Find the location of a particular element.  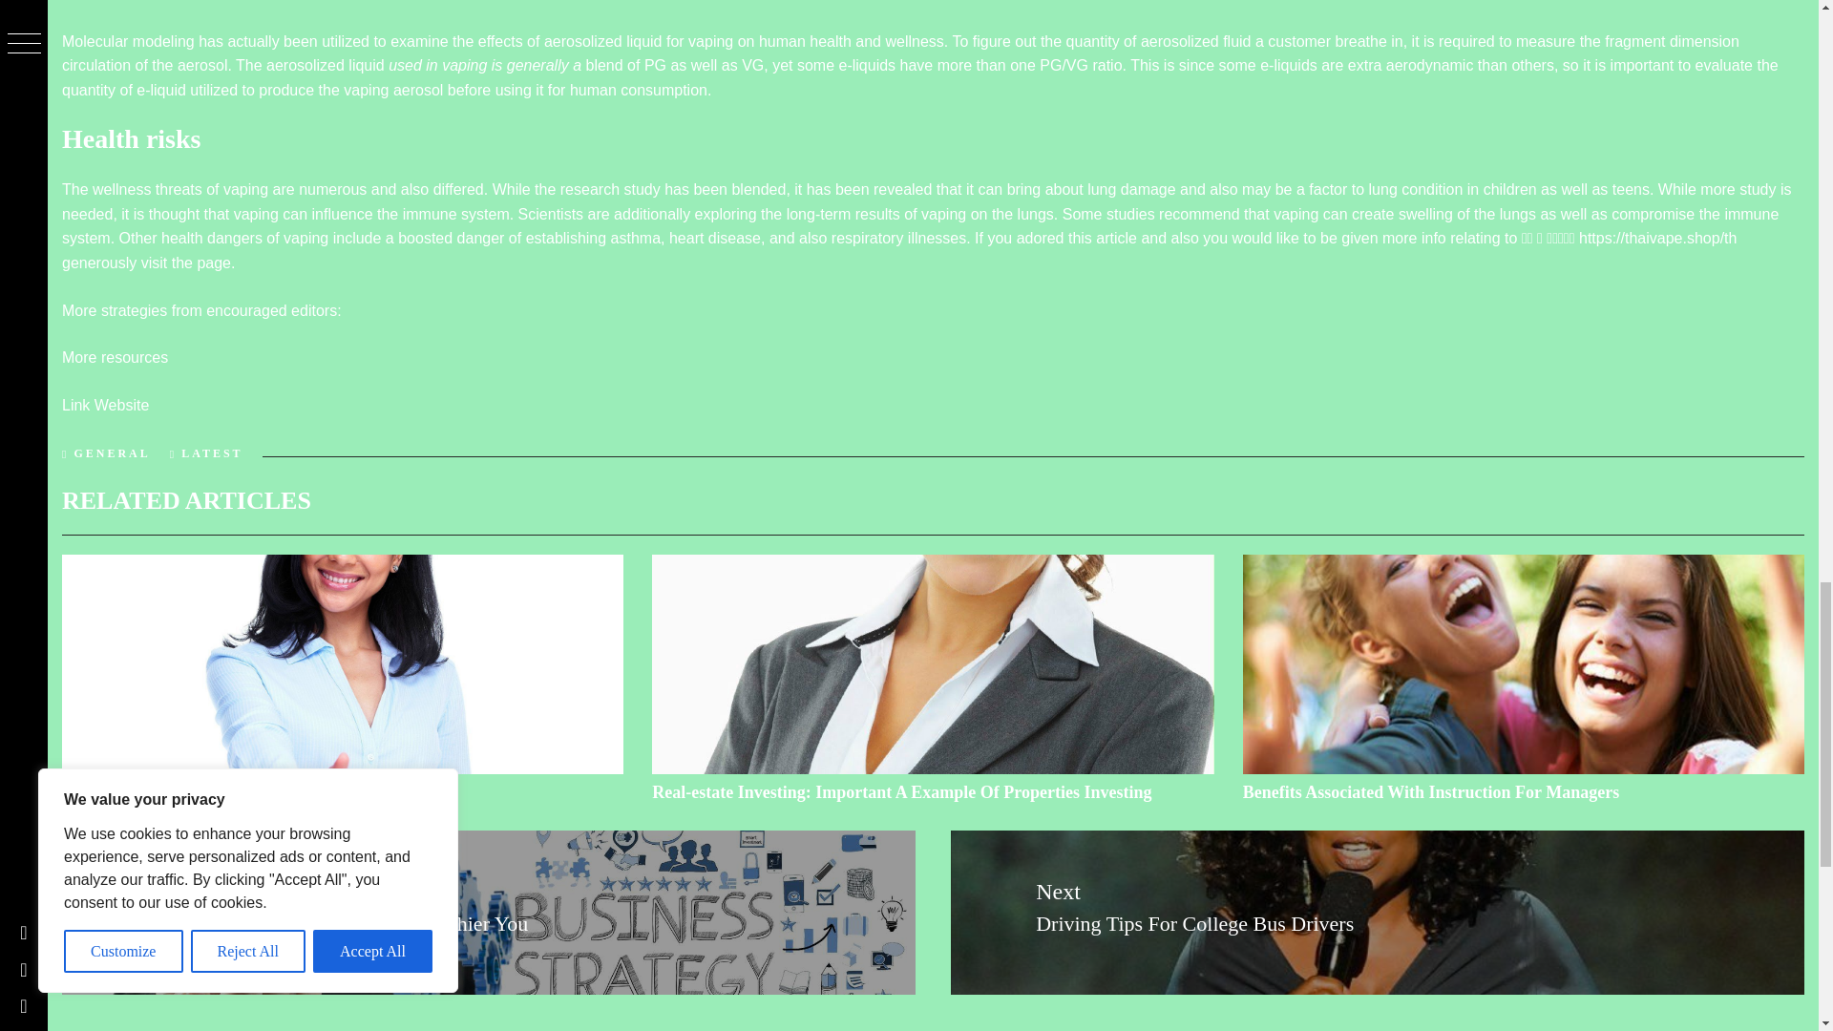

GENERAL is located at coordinates (111, 452).